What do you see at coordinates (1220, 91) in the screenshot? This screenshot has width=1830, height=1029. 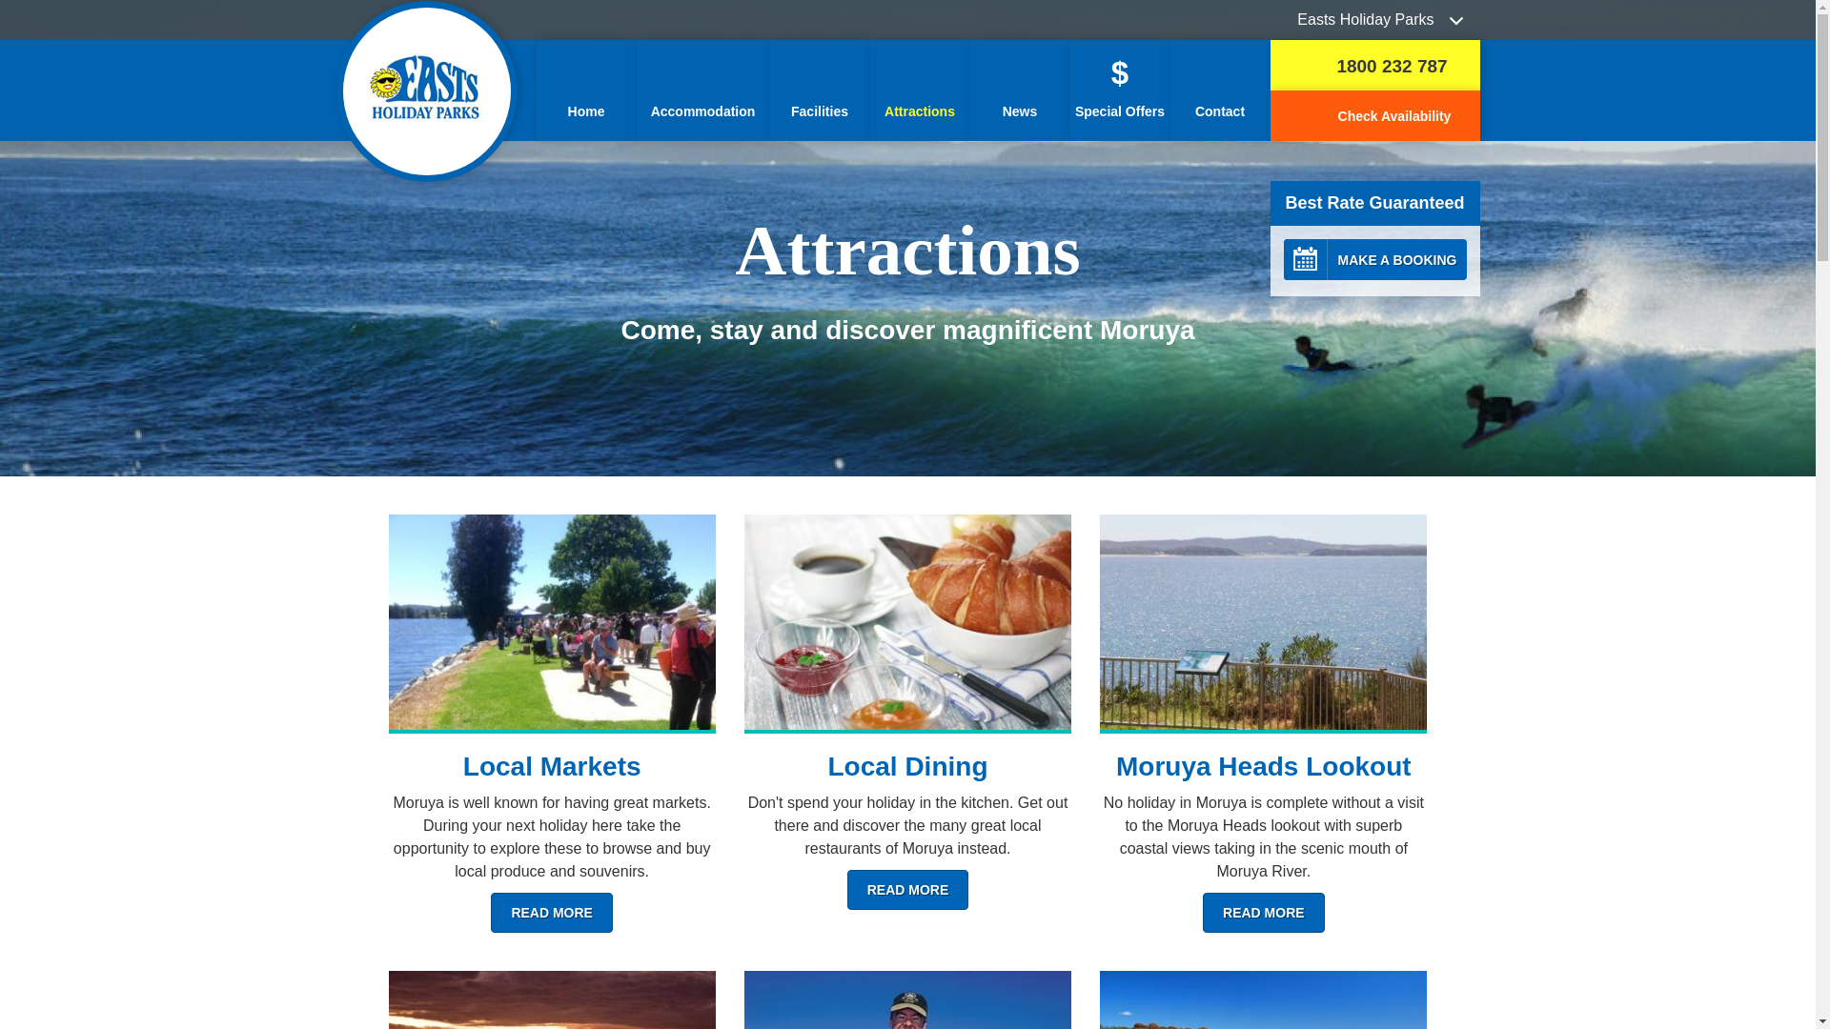 I see `Contact` at bounding box center [1220, 91].